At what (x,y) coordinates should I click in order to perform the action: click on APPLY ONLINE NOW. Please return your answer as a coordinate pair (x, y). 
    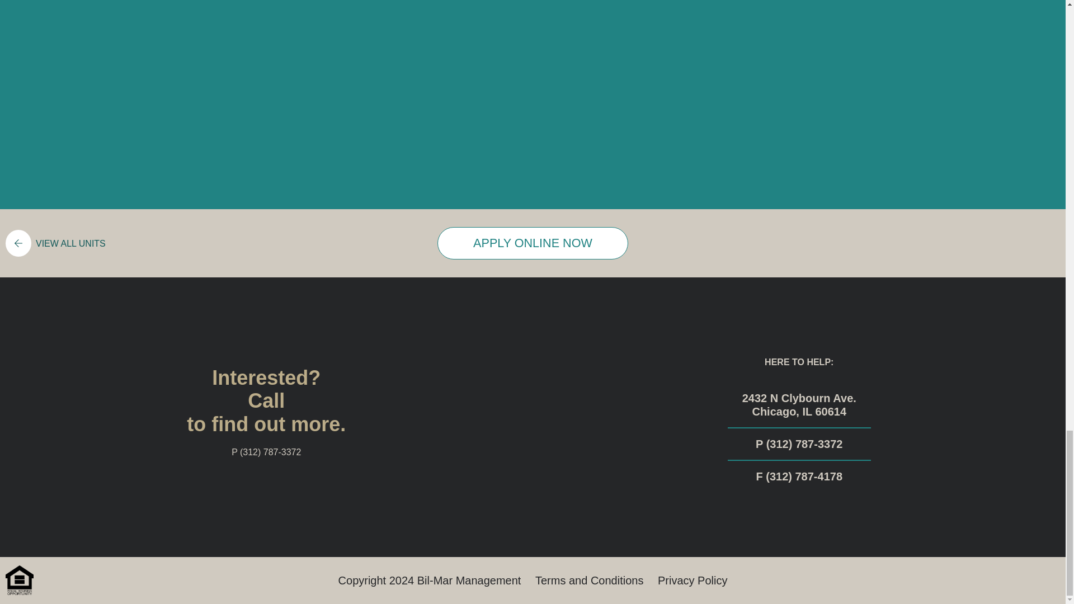
    Looking at the image, I should click on (533, 243).